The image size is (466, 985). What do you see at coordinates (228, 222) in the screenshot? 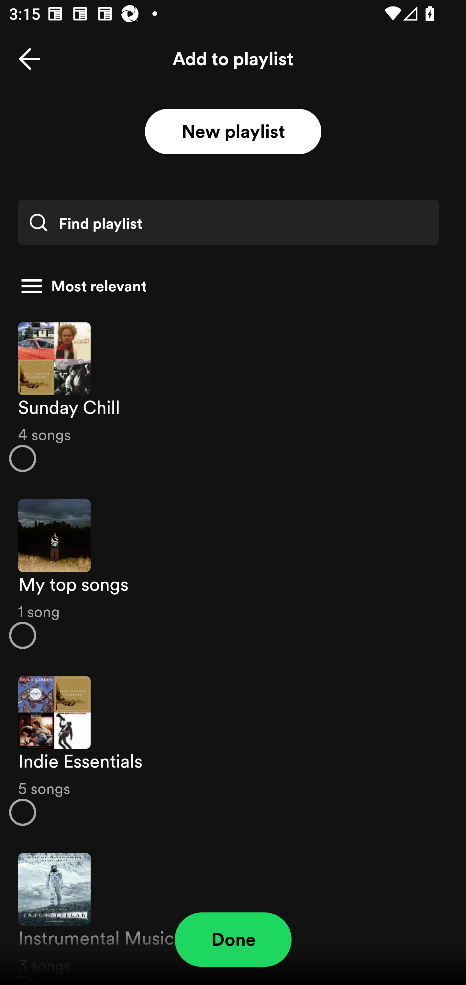
I see `Find playlist` at bounding box center [228, 222].